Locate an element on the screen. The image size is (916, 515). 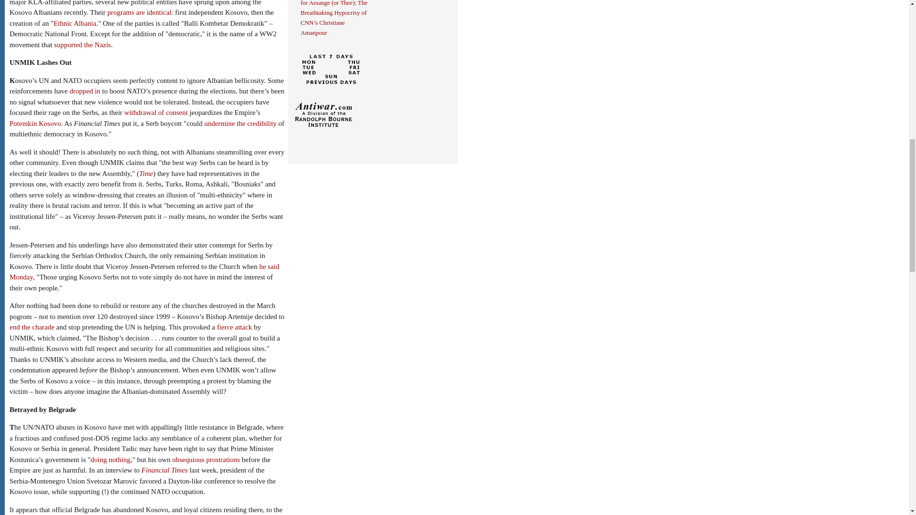
Ethnic Albania is located at coordinates (74, 23).